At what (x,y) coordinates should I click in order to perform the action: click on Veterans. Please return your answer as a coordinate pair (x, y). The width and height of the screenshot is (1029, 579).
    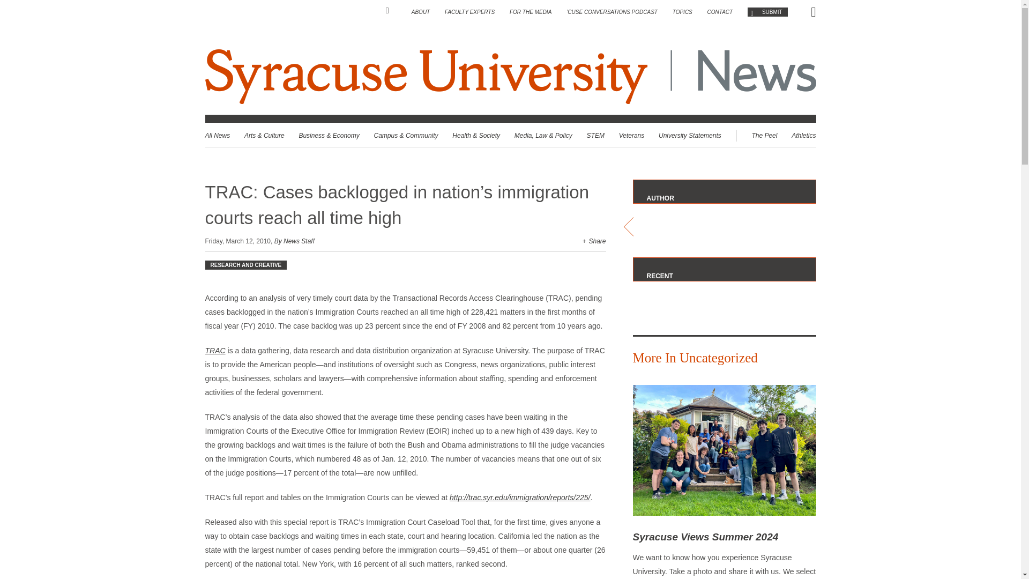
    Looking at the image, I should click on (632, 136).